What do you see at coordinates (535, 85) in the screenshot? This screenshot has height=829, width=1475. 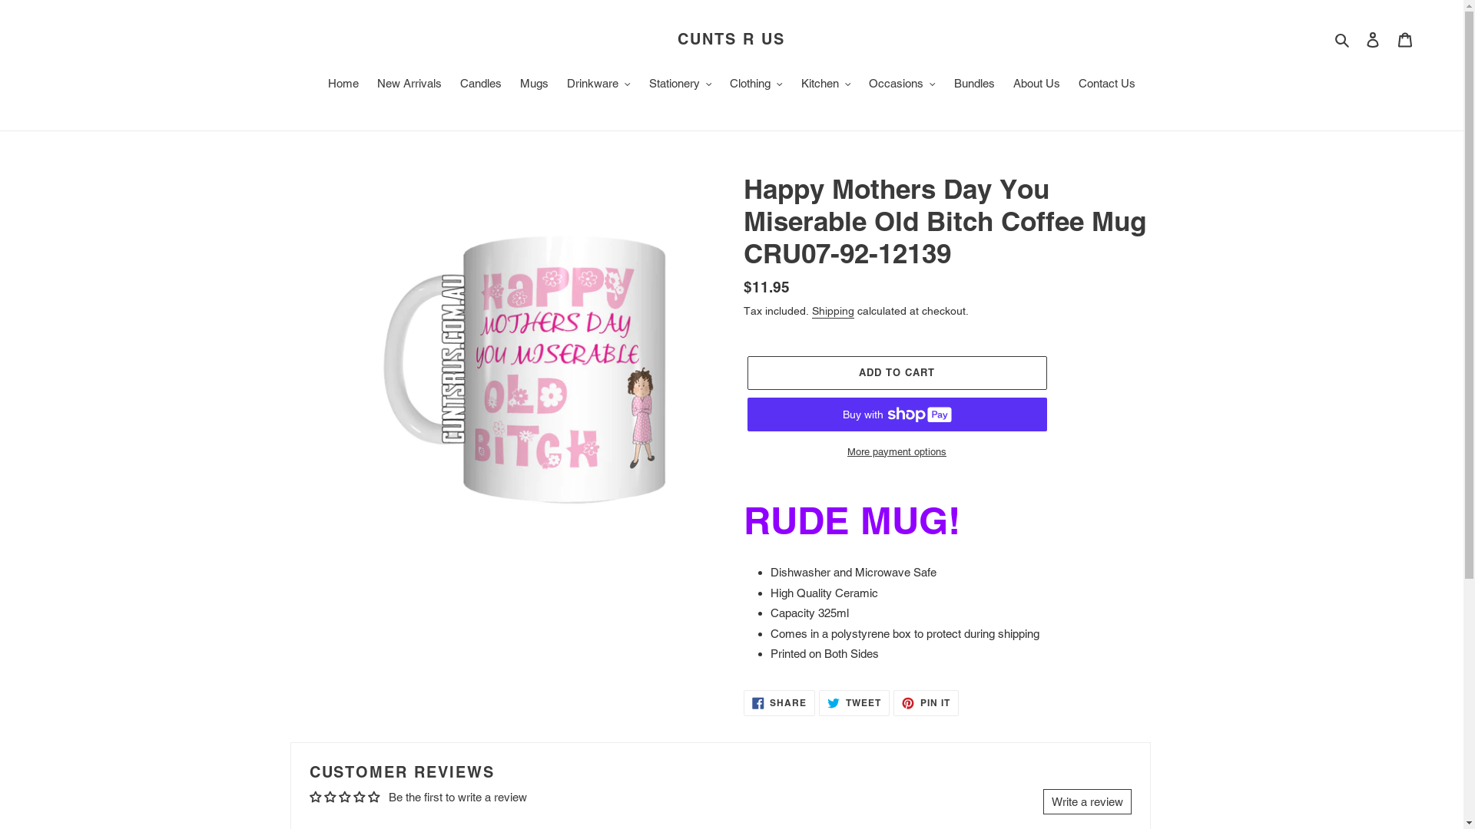 I see `Mugs` at bounding box center [535, 85].